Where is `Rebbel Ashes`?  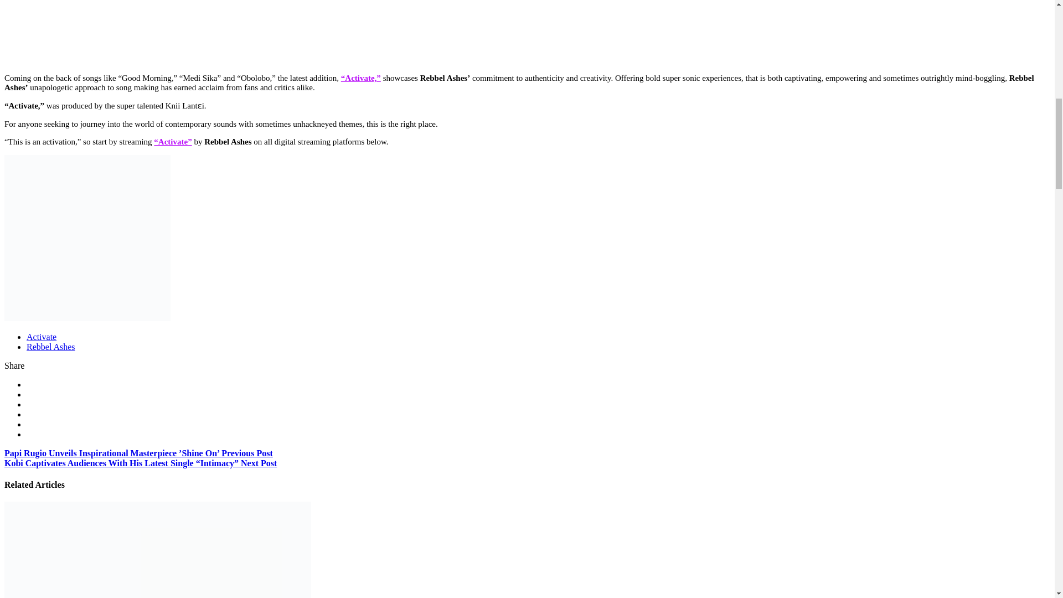 Rebbel Ashes is located at coordinates (51, 347).